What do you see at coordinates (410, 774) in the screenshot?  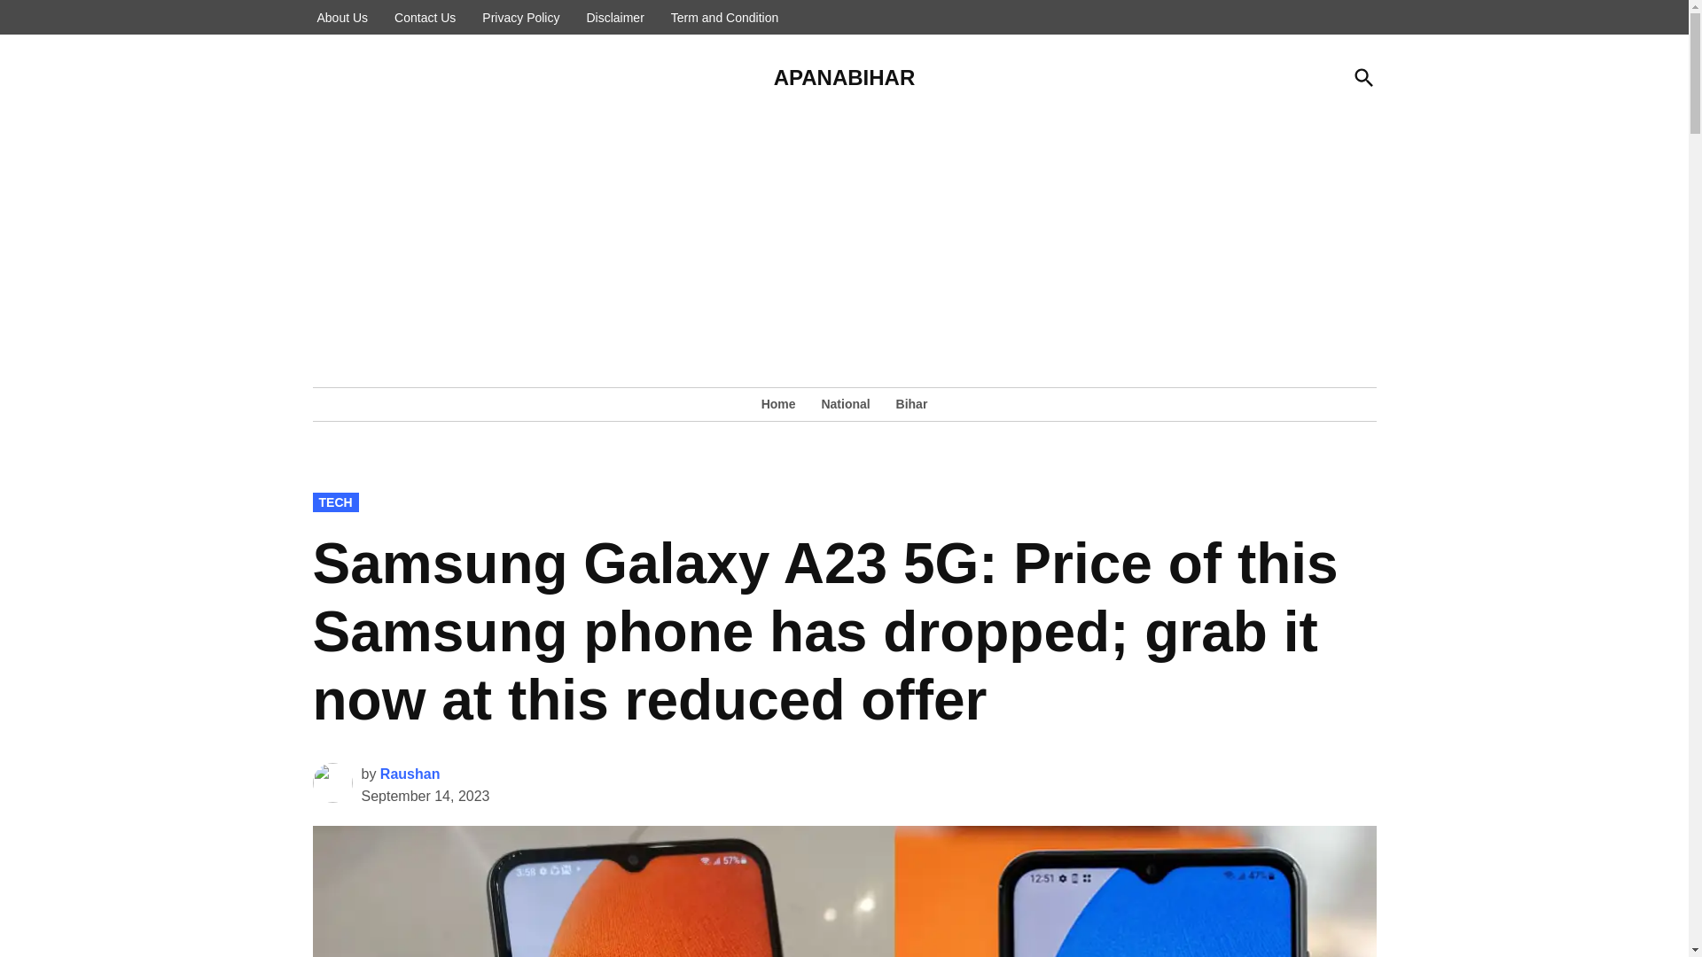 I see `Raushan` at bounding box center [410, 774].